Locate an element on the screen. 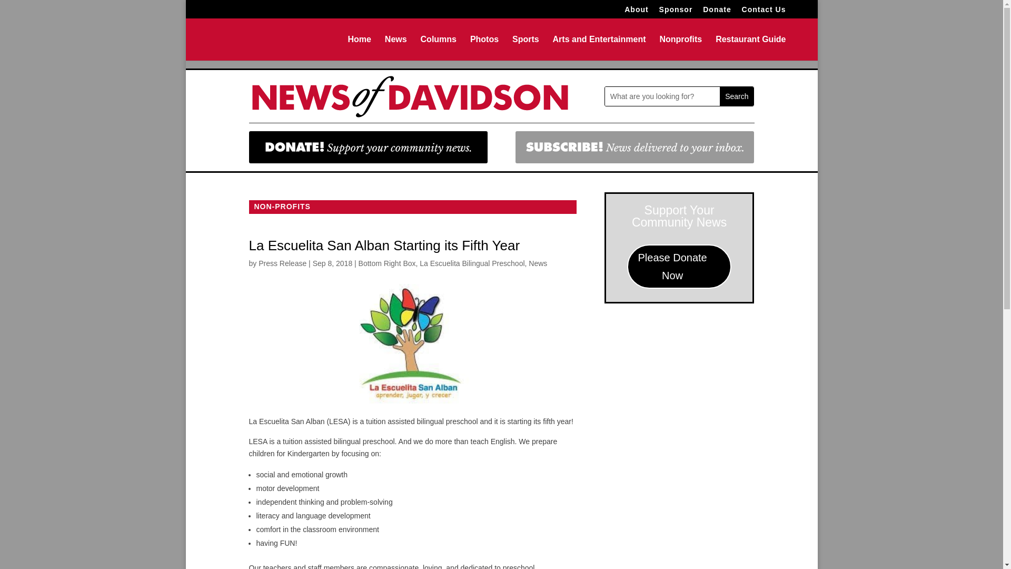  About is located at coordinates (636, 12).